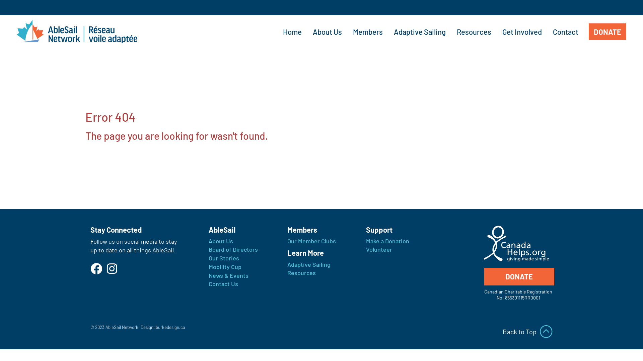 The width and height of the screenshot is (643, 361). What do you see at coordinates (309, 264) in the screenshot?
I see `Adaptive Sailing` at bounding box center [309, 264].